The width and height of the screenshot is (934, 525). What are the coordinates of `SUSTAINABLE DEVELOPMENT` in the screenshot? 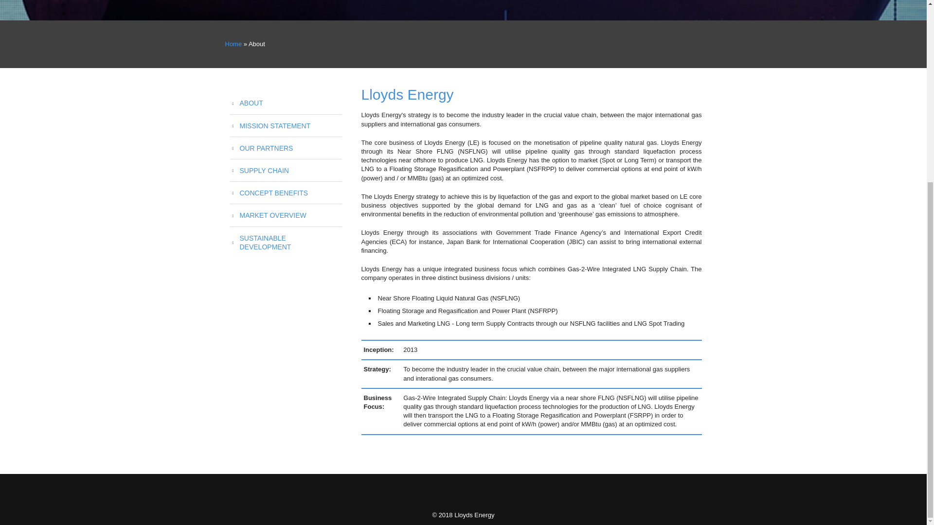 It's located at (286, 242).